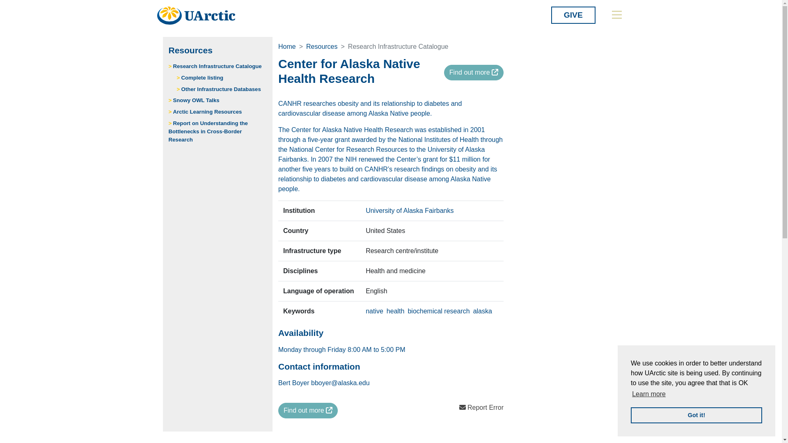 The width and height of the screenshot is (788, 443). What do you see at coordinates (648, 394) in the screenshot?
I see `Learn more` at bounding box center [648, 394].